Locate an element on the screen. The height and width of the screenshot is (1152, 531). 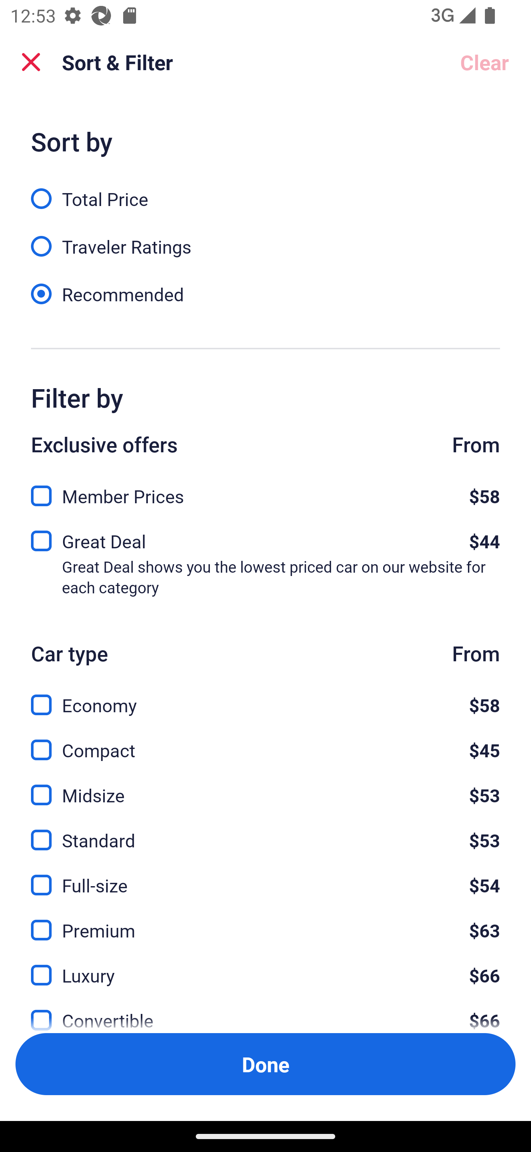
Total Price is located at coordinates (265, 191).